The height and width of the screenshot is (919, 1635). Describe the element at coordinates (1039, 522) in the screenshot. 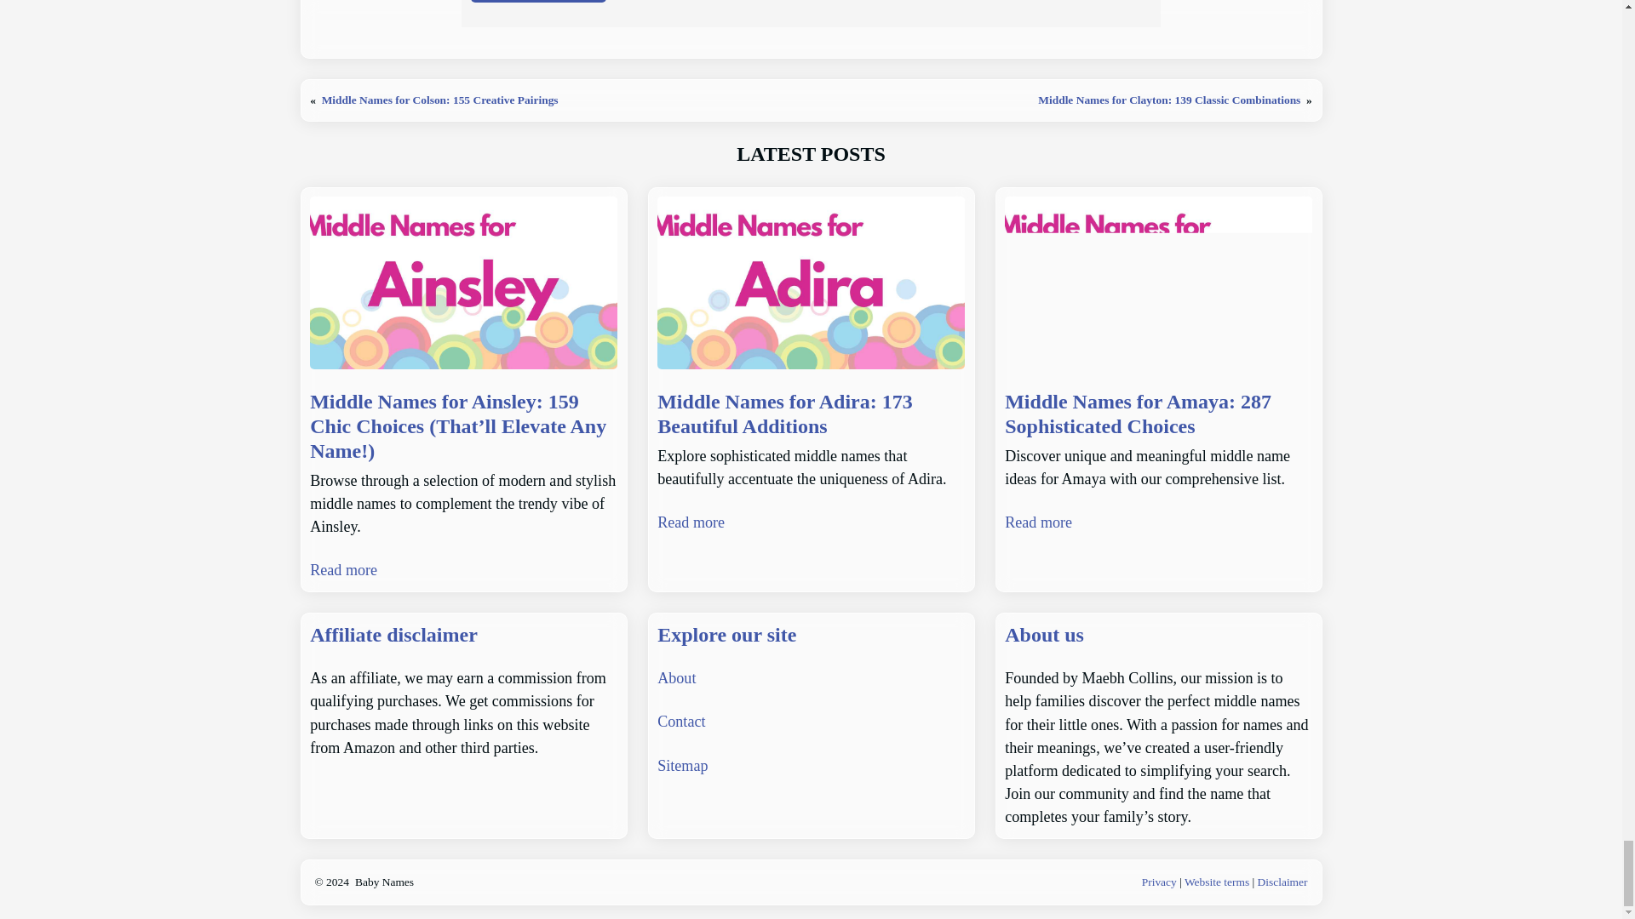

I see `Read more` at that location.